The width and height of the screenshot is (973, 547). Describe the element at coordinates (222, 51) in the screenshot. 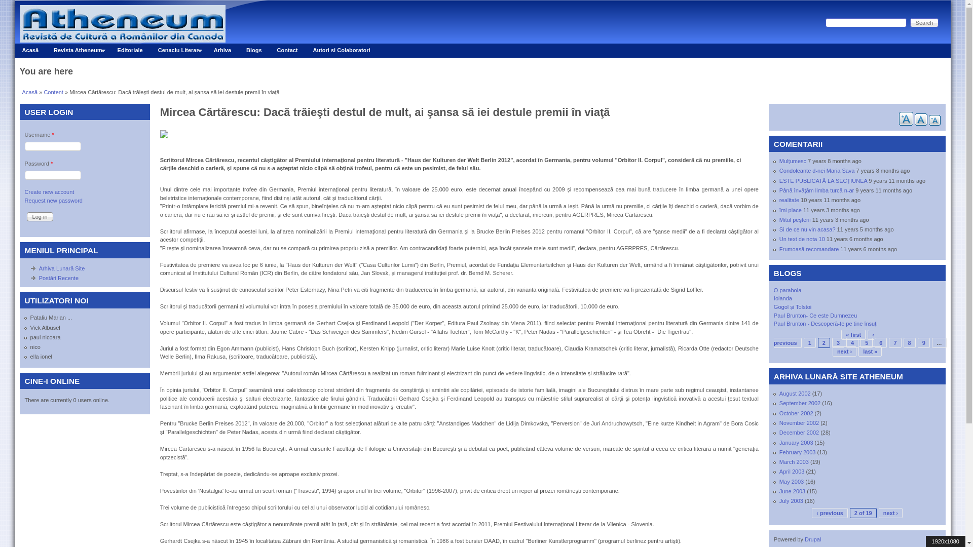

I see `Arhiva` at that location.